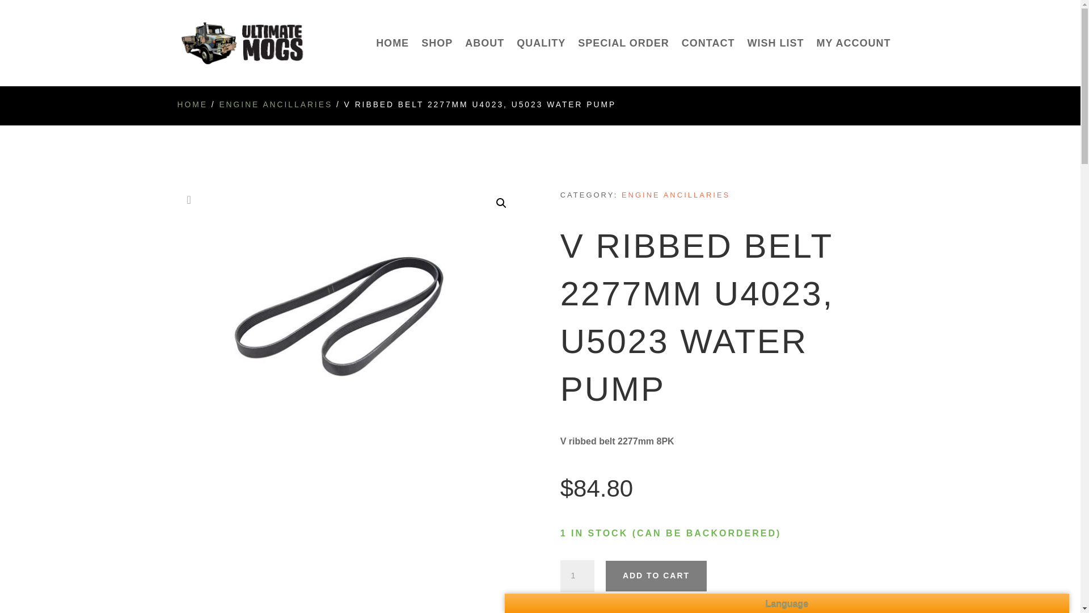 This screenshot has height=613, width=1089. I want to click on ADD TO CART, so click(656, 576).